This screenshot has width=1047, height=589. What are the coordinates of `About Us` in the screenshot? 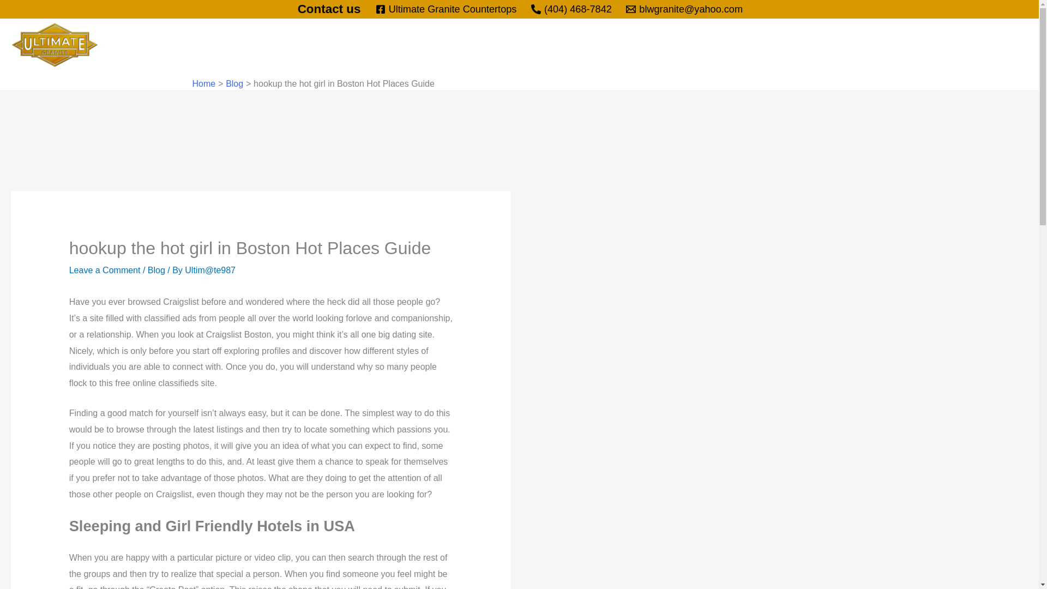 It's located at (813, 45).